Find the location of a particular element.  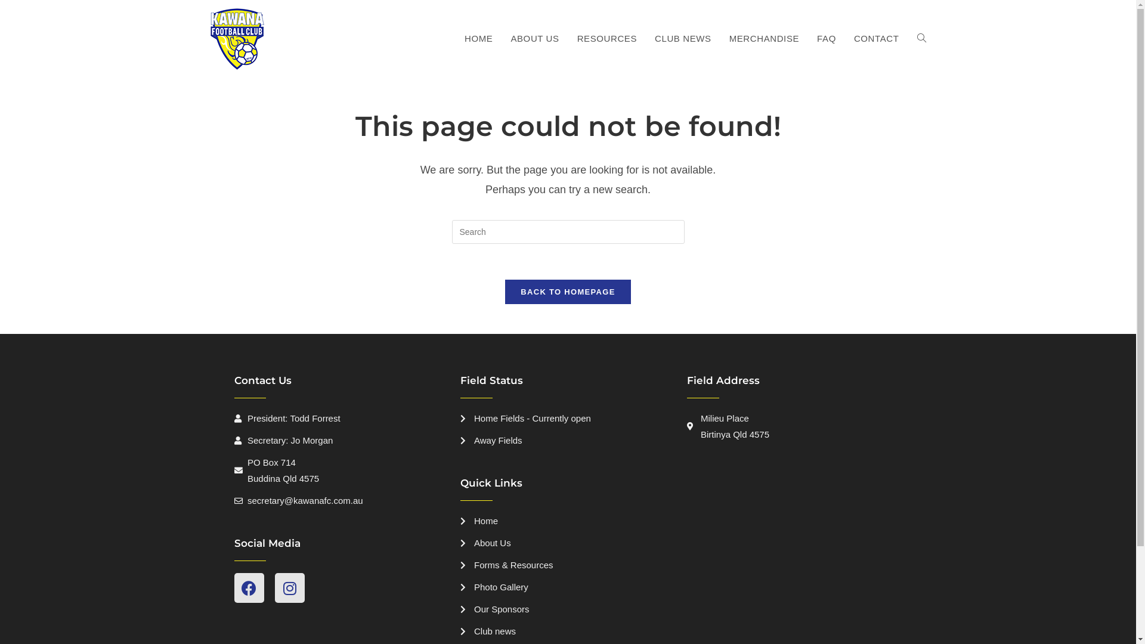

About Us is located at coordinates (568, 543).